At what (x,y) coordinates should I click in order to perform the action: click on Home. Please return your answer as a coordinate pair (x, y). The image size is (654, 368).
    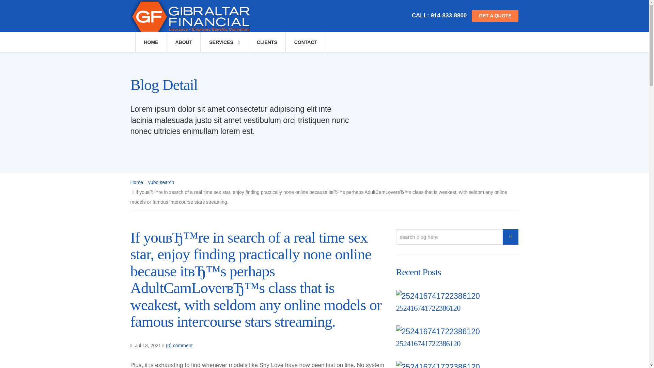
    Looking at the image, I should click on (151, 42).